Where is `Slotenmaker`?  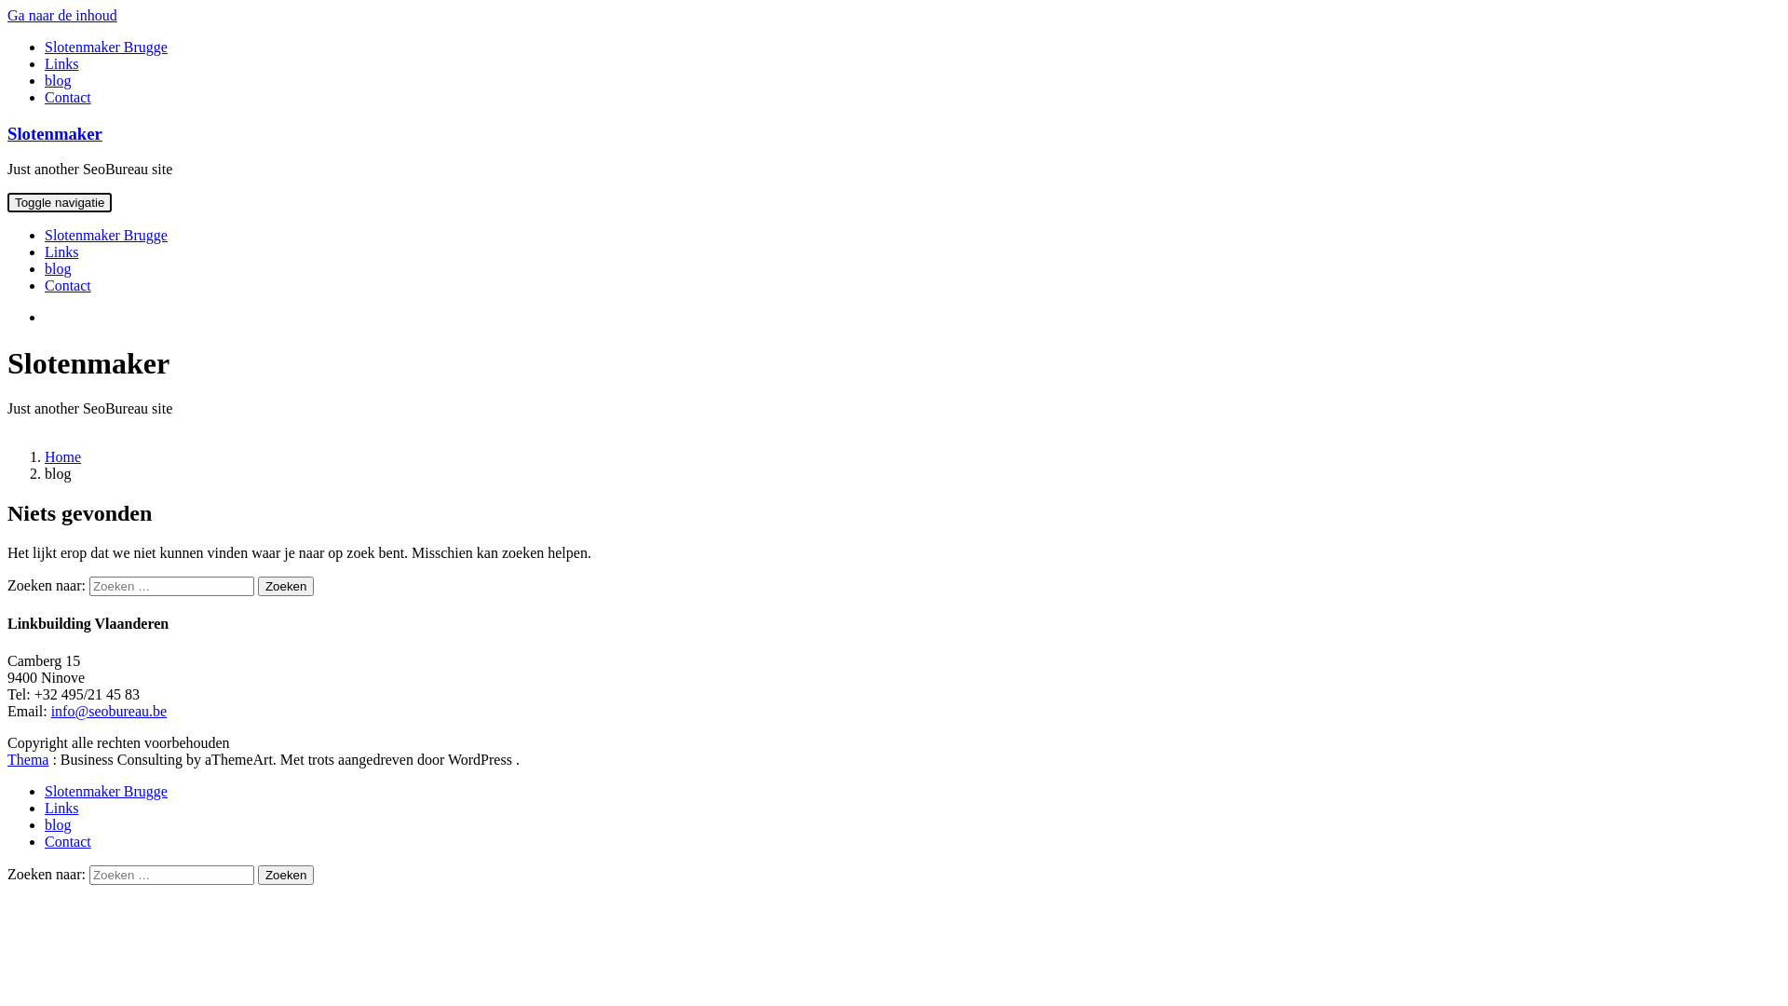
Slotenmaker is located at coordinates (55, 134).